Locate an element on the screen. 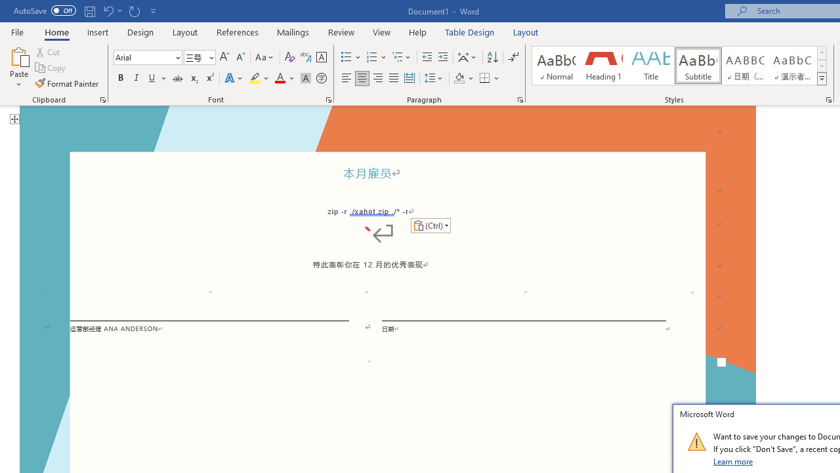 Image resolution: width=840 pixels, height=473 pixels. Layout is located at coordinates (526, 32).